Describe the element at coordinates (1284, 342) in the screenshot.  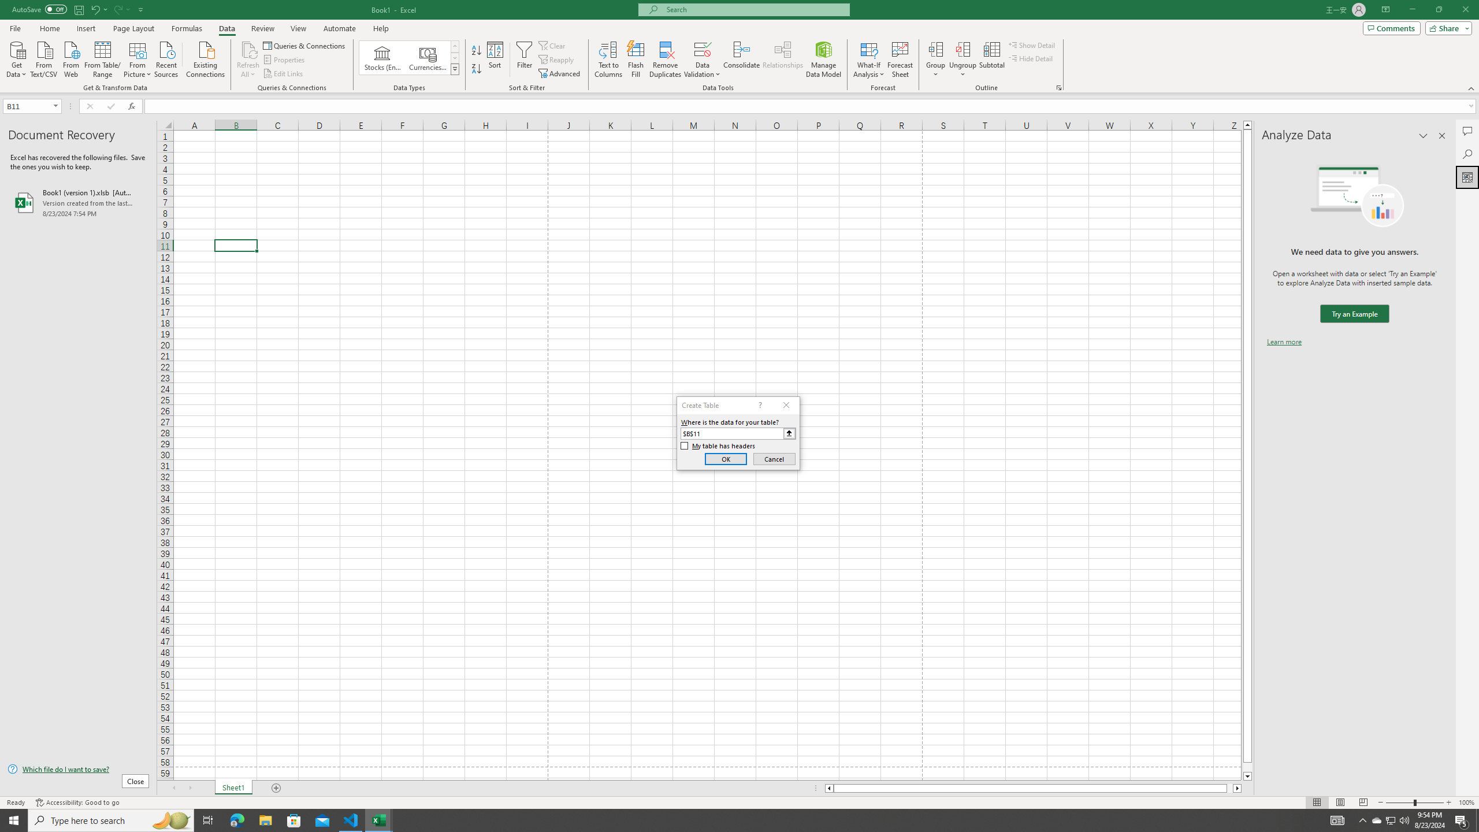
I see `Learn more` at that location.